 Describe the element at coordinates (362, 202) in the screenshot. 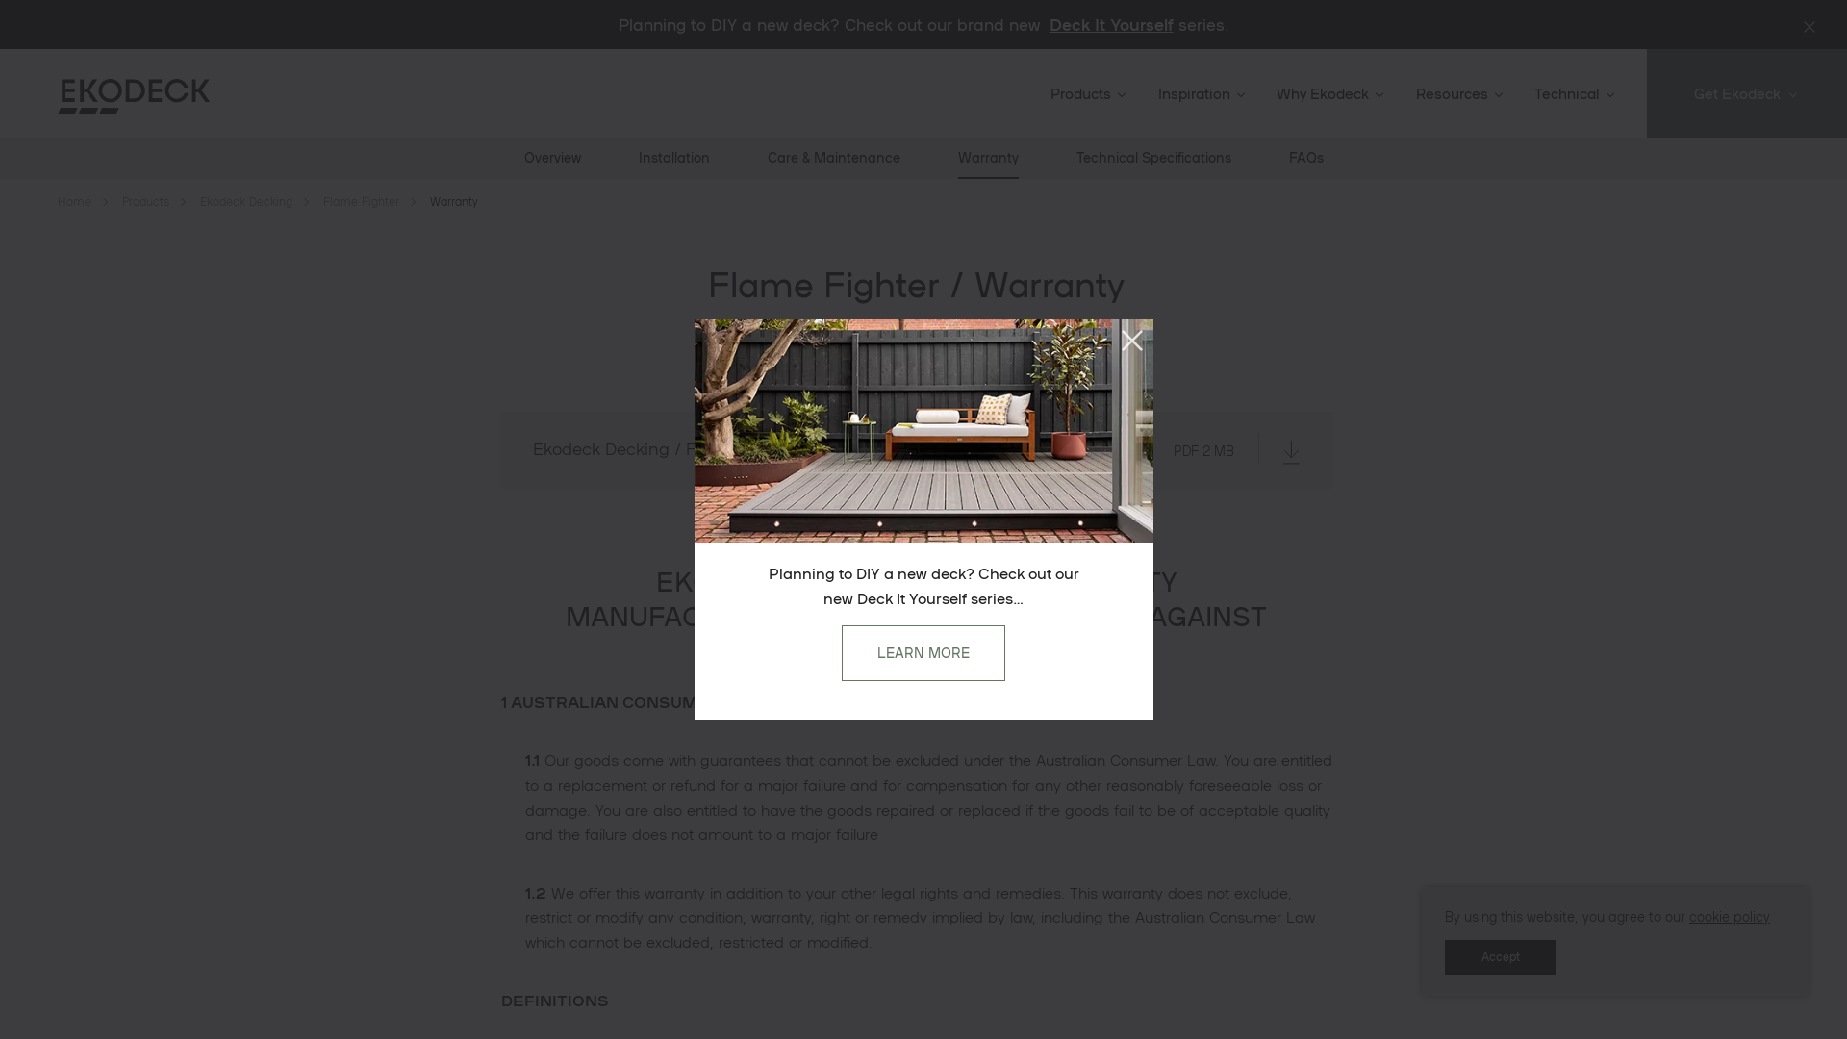

I see `Flame Fighter` at that location.